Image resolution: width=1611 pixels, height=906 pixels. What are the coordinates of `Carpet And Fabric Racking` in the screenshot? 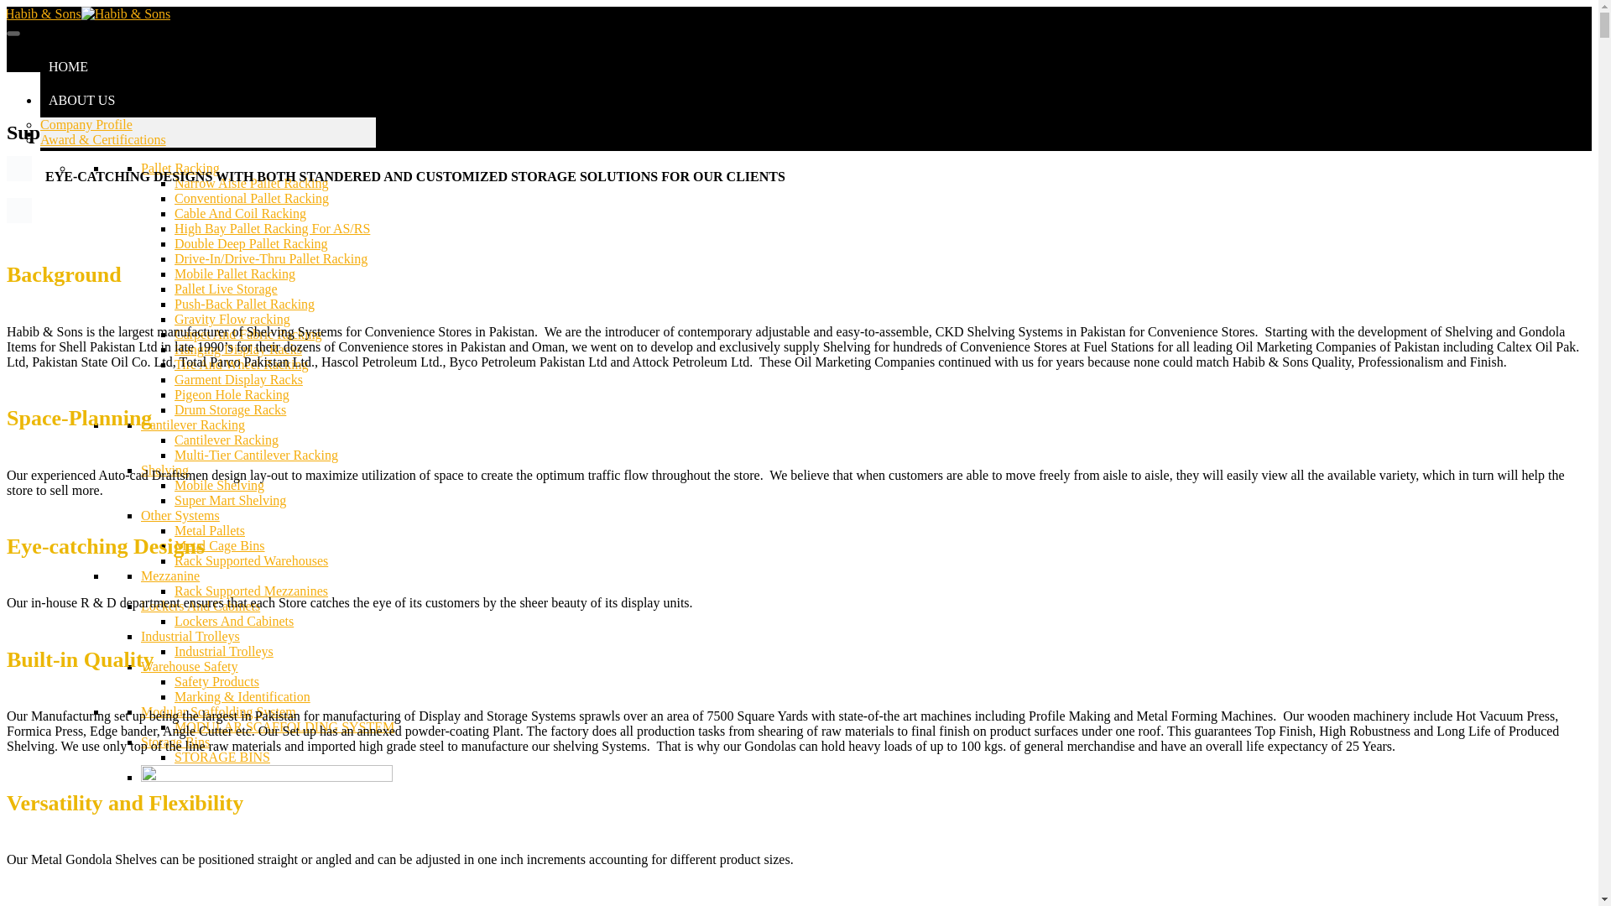 It's located at (248, 334).